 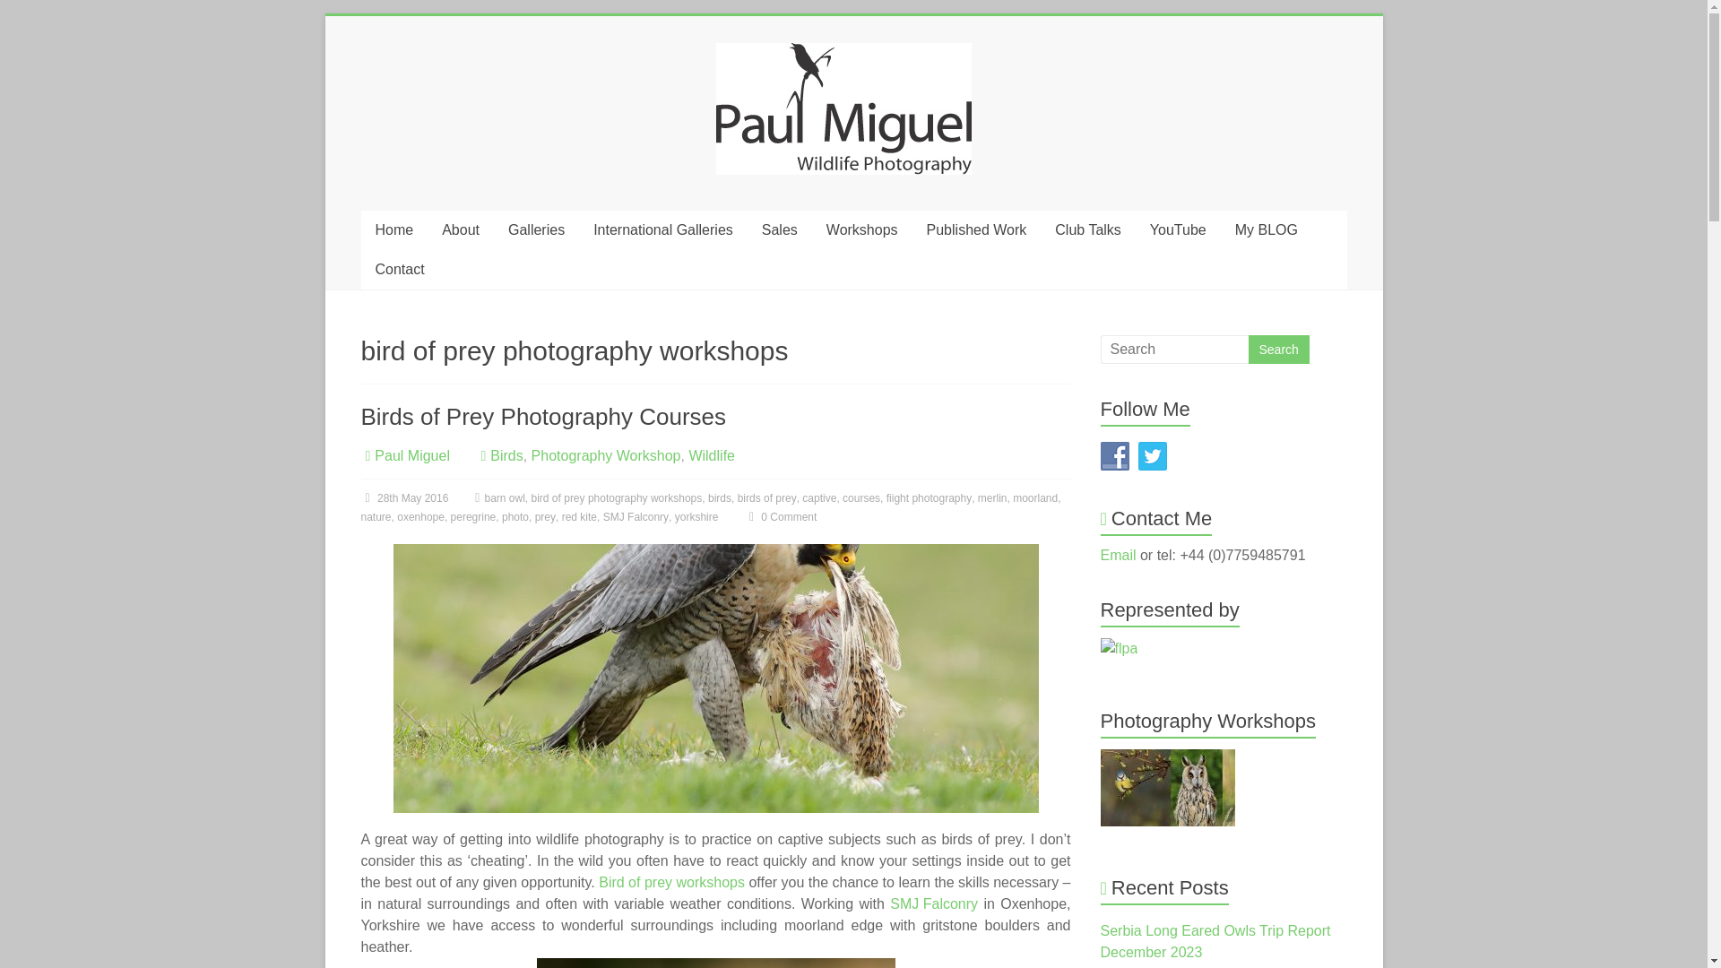 What do you see at coordinates (1115, 455) in the screenshot?
I see `Follow Us on Facebook` at bounding box center [1115, 455].